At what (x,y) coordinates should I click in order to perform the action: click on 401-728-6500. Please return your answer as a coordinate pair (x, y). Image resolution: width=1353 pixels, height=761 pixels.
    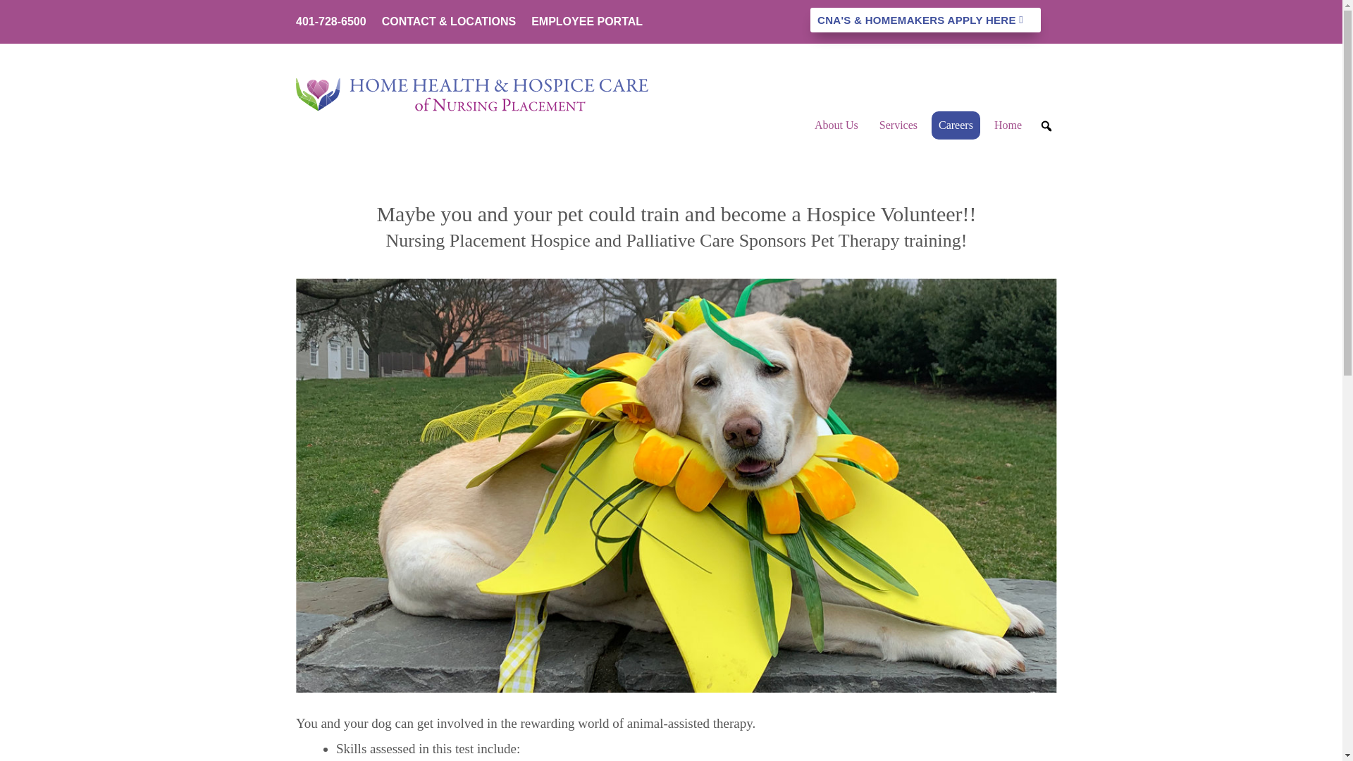
    Looking at the image, I should click on (331, 24).